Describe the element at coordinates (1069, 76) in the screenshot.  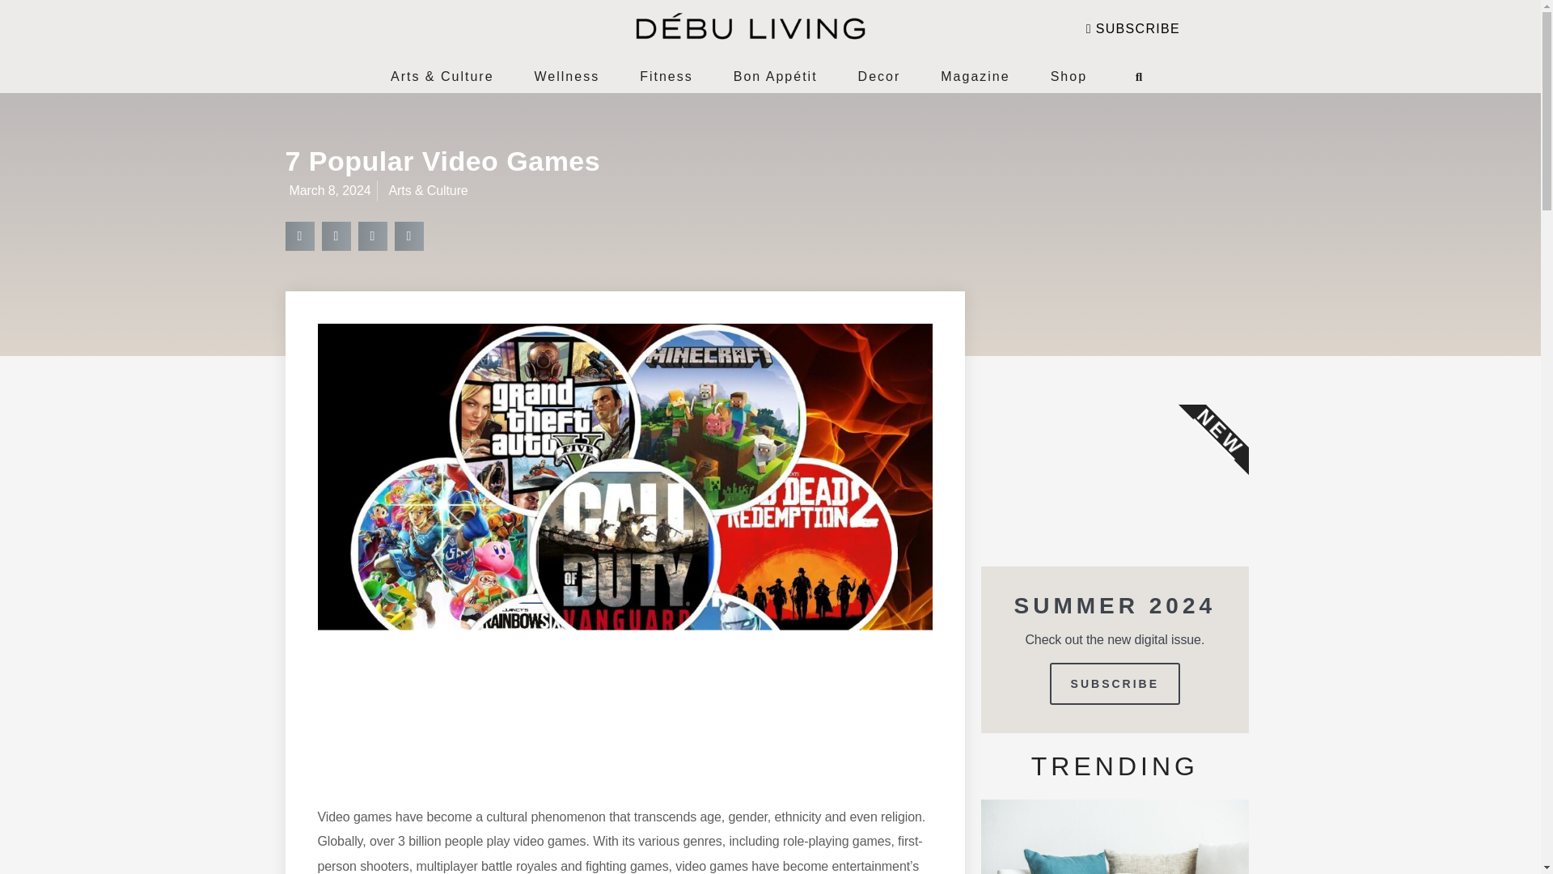
I see `Shop` at that location.